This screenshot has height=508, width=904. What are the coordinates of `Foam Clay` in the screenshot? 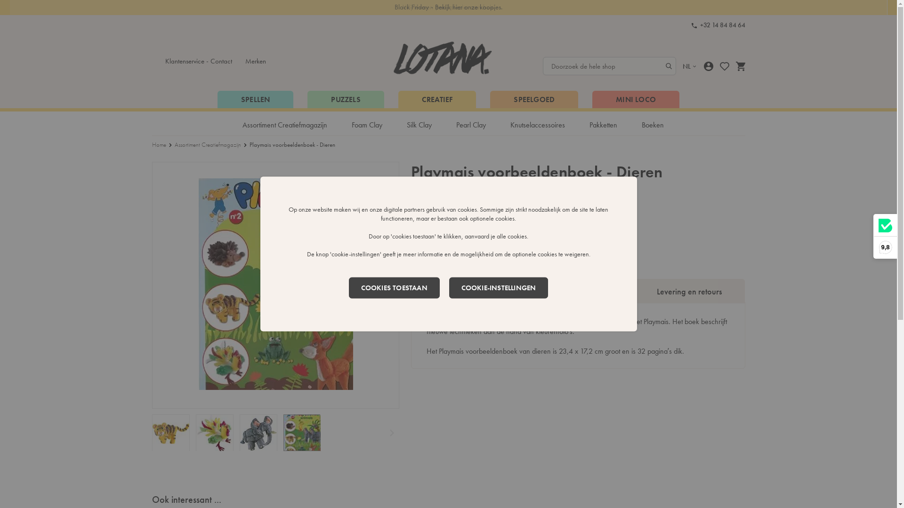 It's located at (367, 123).